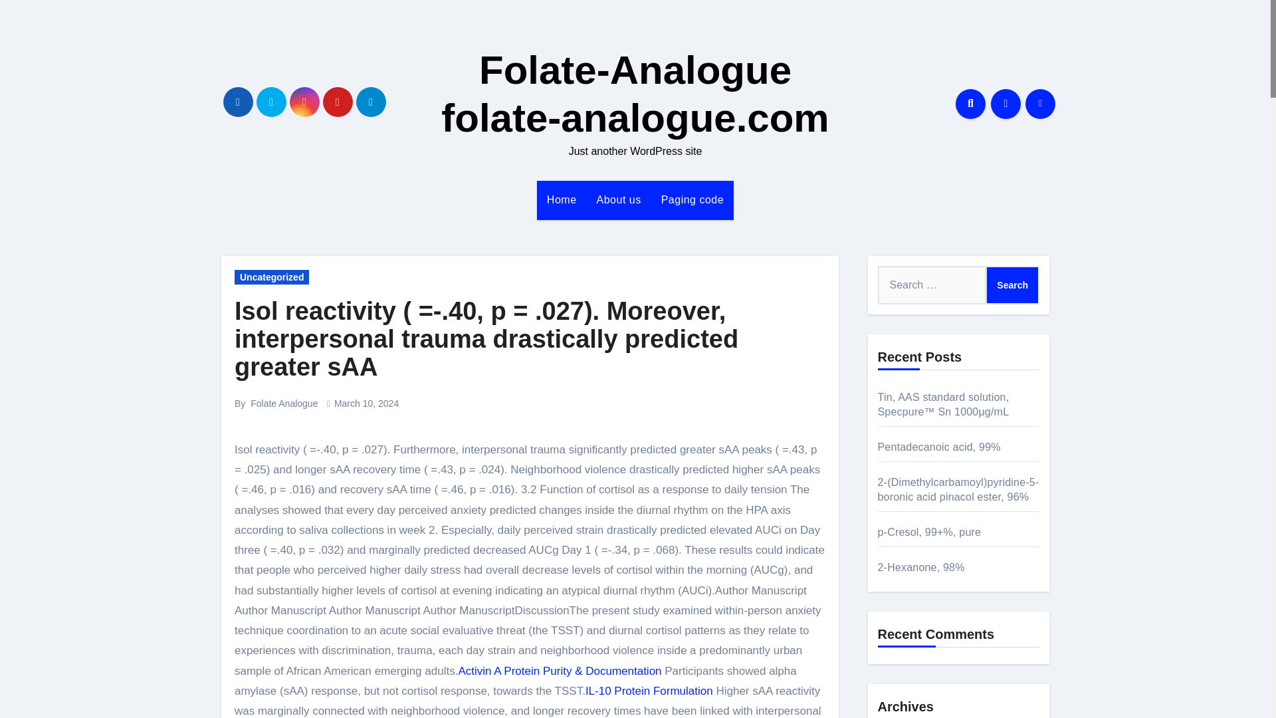  Describe the element at coordinates (619, 200) in the screenshot. I see `About us` at that location.